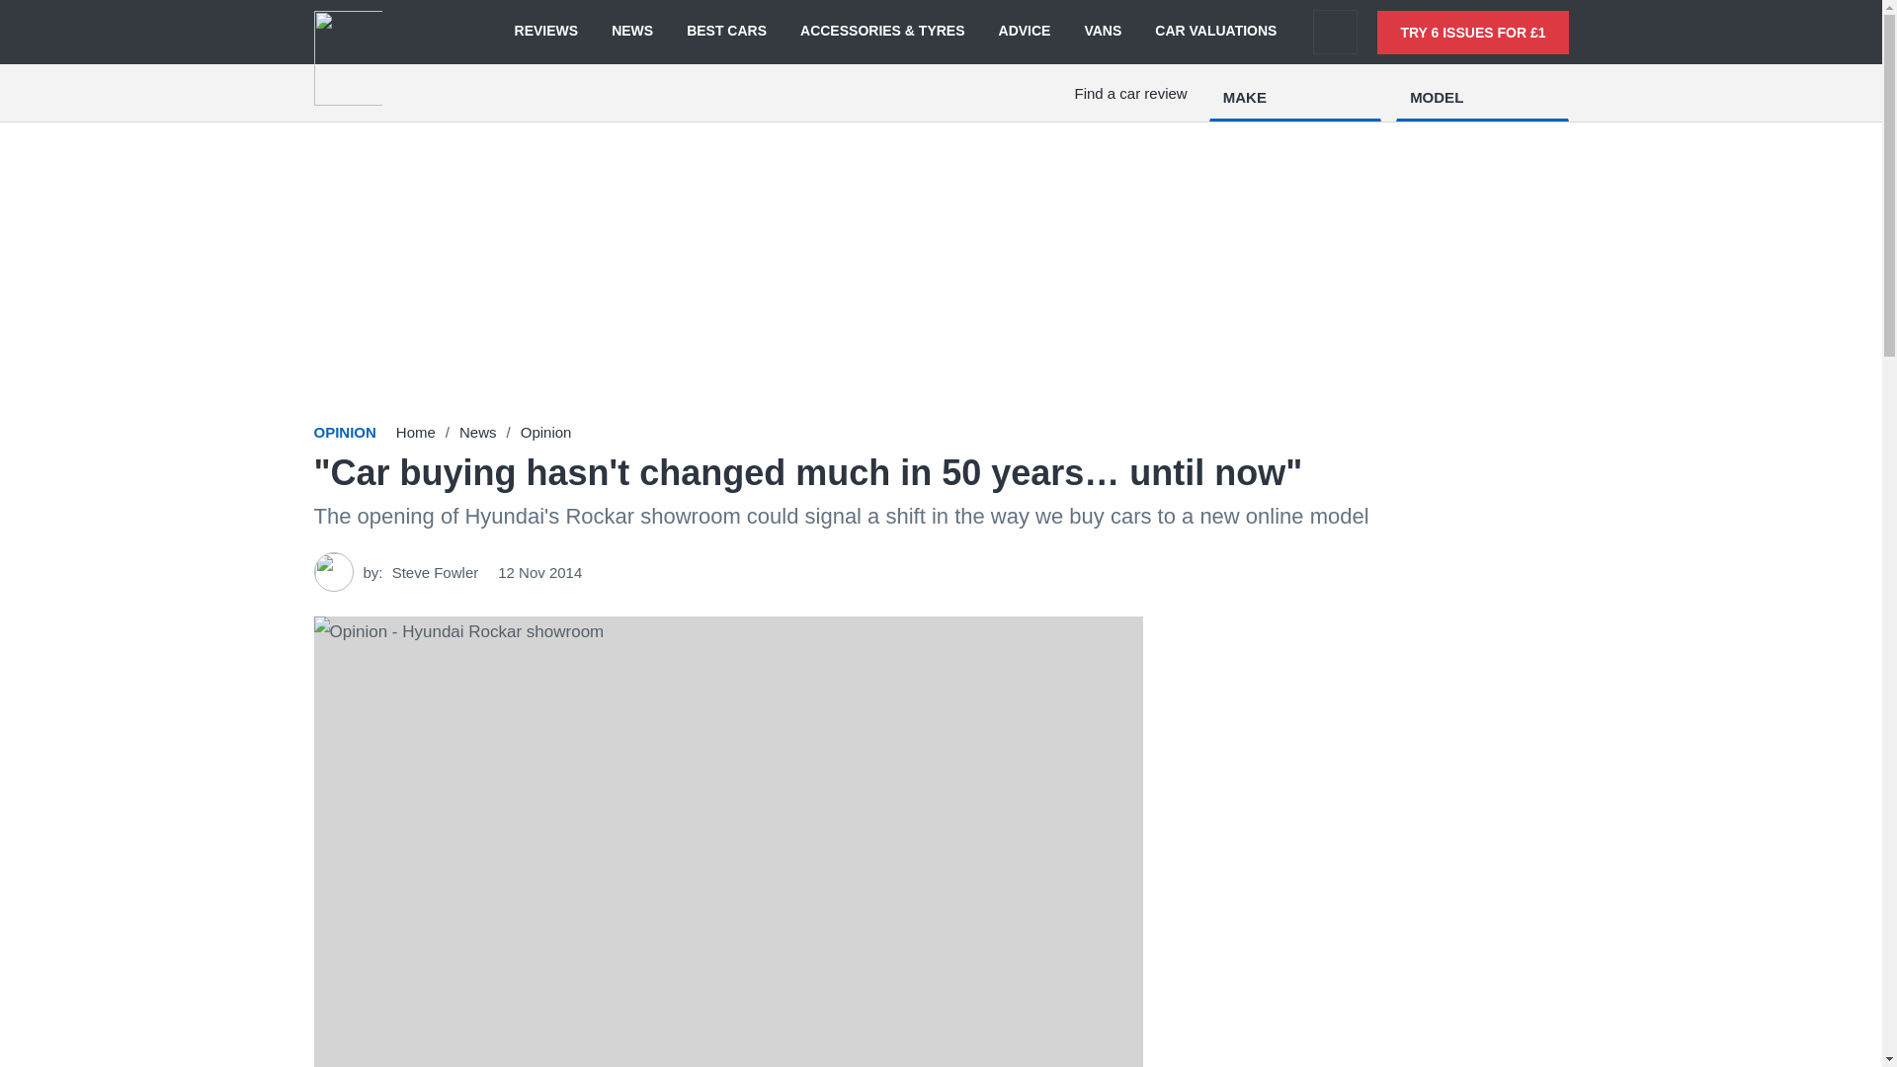 The image size is (1897, 1067). Describe the element at coordinates (545, 32) in the screenshot. I see `REVIEWS` at that location.